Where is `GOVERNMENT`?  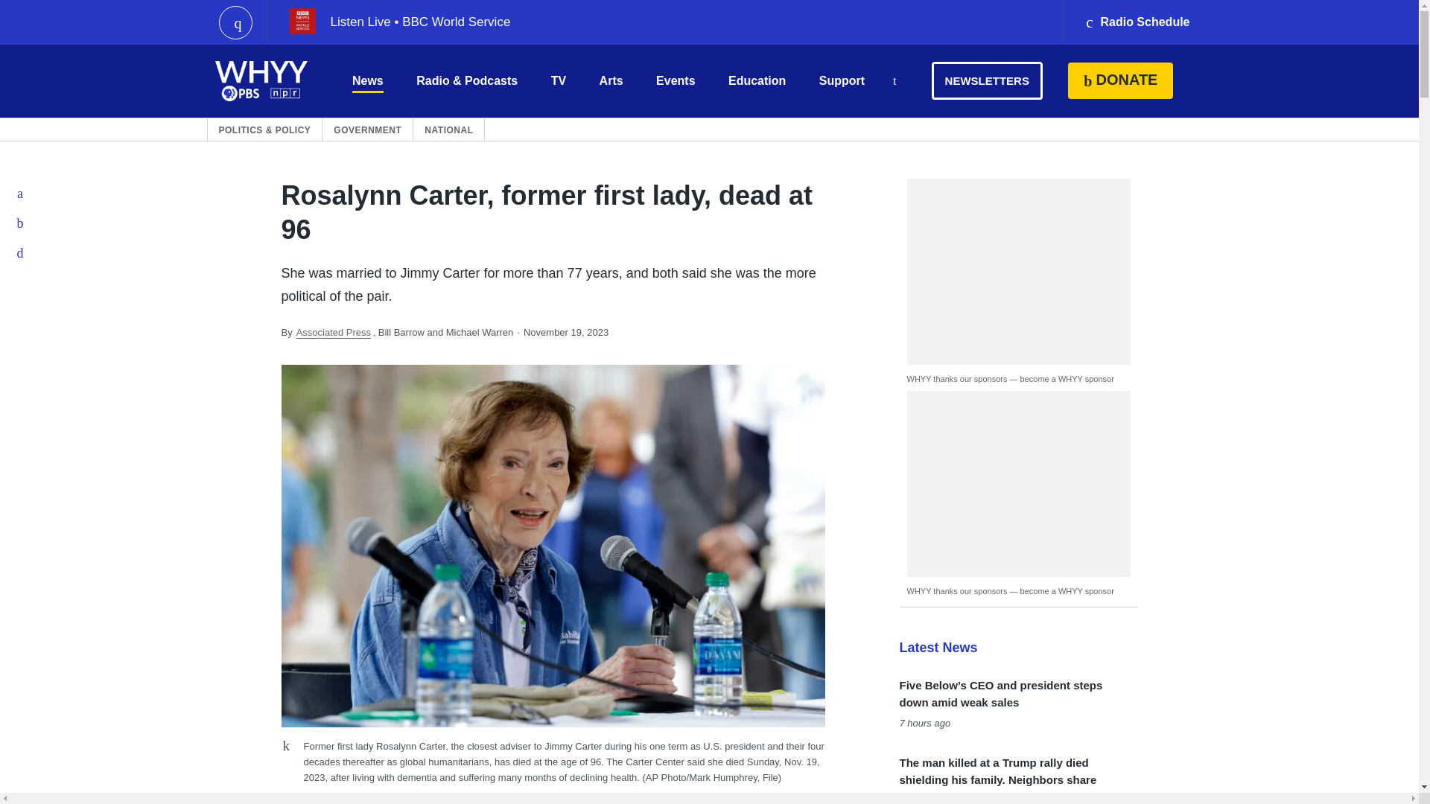
GOVERNMENT is located at coordinates (367, 130).